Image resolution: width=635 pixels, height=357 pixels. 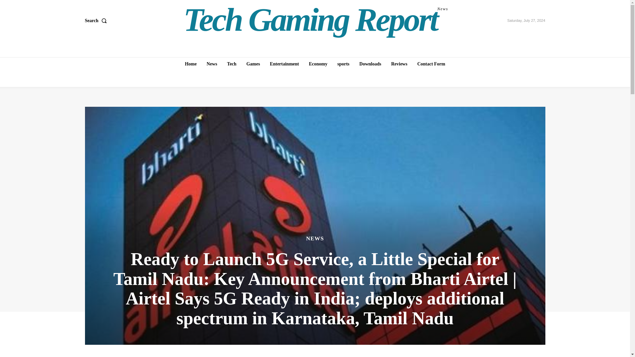 What do you see at coordinates (343, 64) in the screenshot?
I see `sports` at bounding box center [343, 64].